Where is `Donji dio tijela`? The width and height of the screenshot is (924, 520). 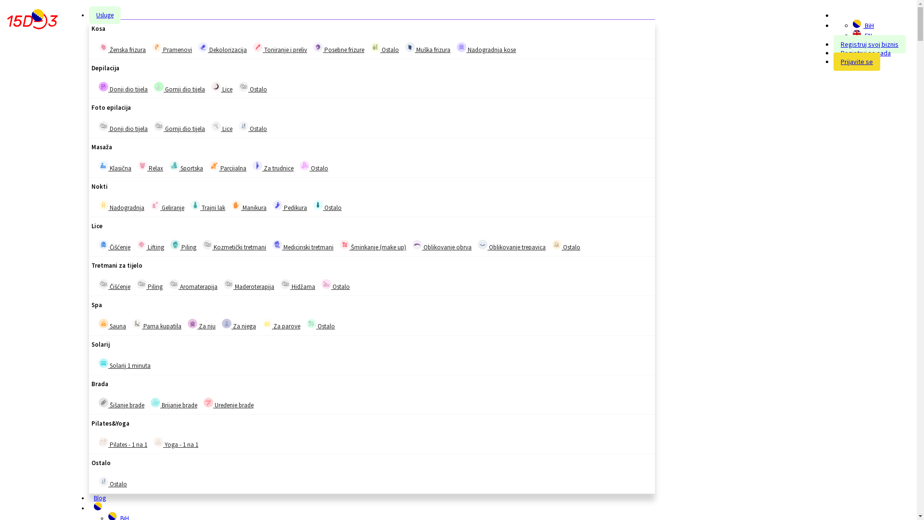
Donji dio tijela is located at coordinates (123, 88).